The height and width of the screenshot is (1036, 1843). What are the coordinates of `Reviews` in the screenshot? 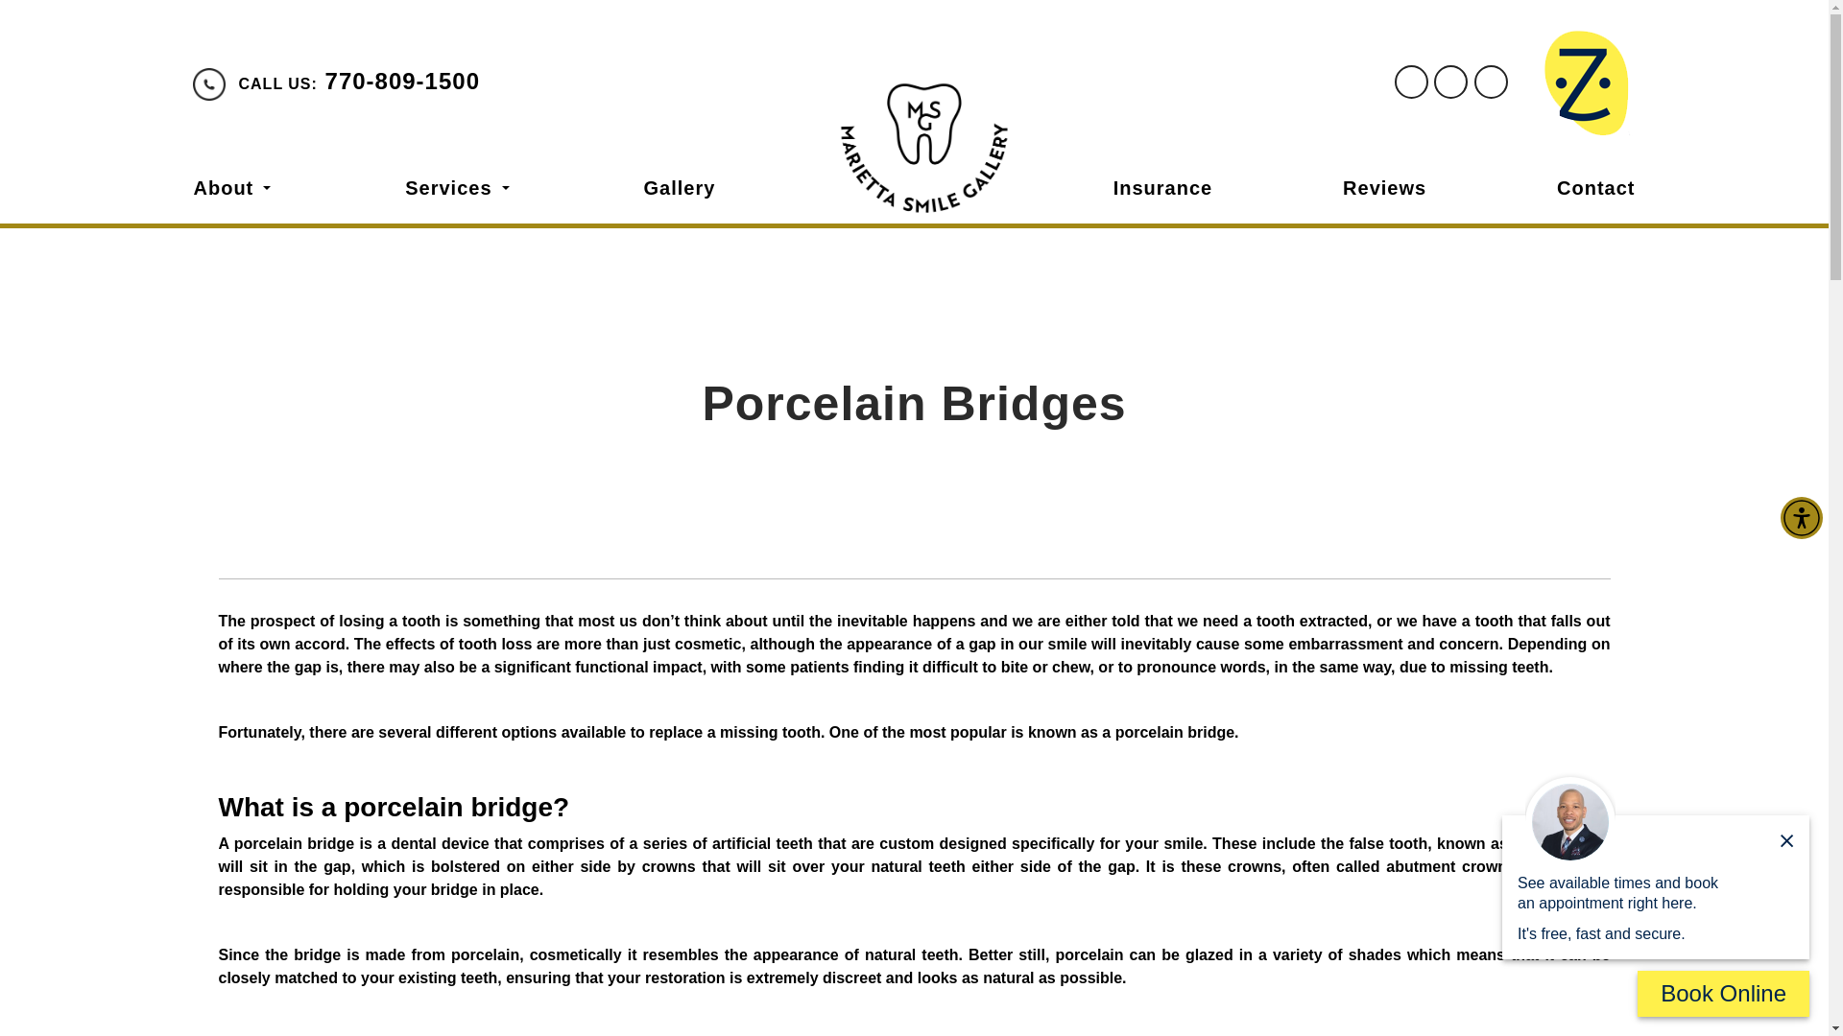 It's located at (1384, 188).